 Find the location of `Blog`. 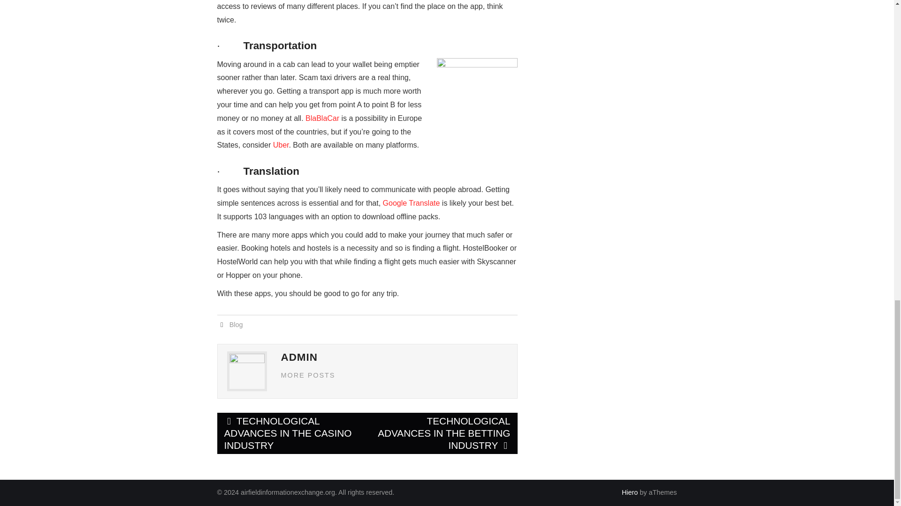

Blog is located at coordinates (237, 324).